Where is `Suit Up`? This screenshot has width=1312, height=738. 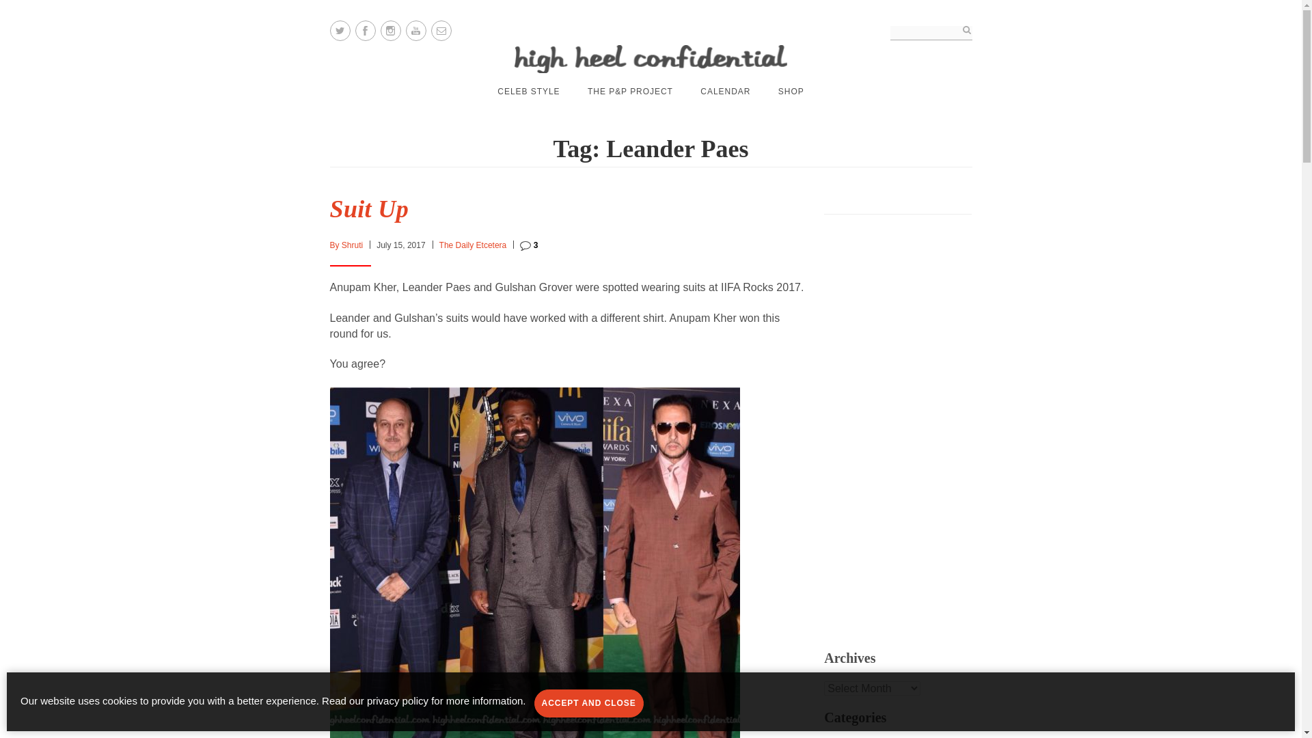 Suit Up is located at coordinates (368, 209).